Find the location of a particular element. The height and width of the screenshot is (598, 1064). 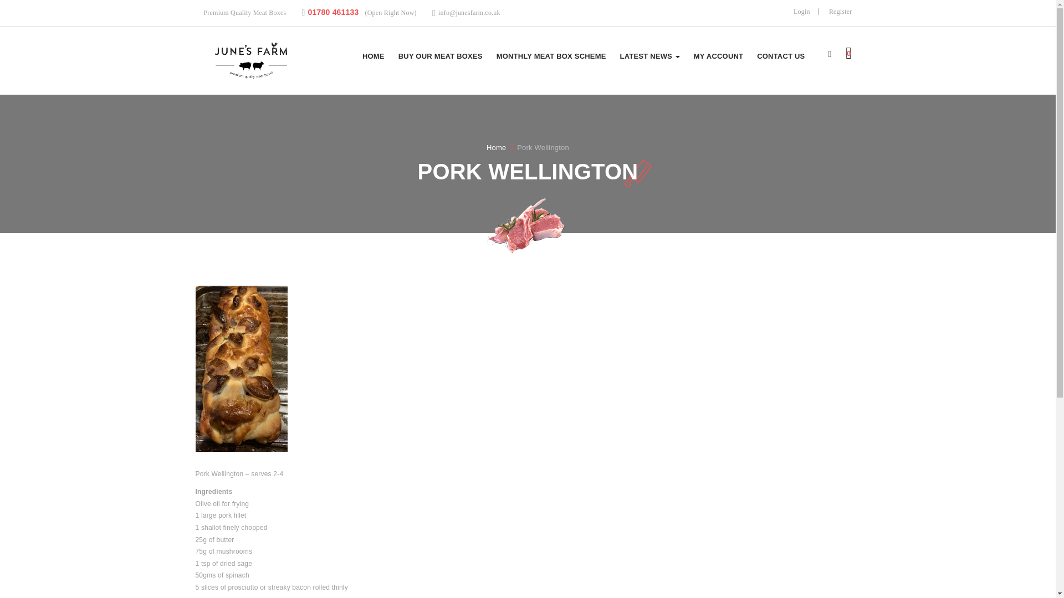

Login is located at coordinates (801, 12).